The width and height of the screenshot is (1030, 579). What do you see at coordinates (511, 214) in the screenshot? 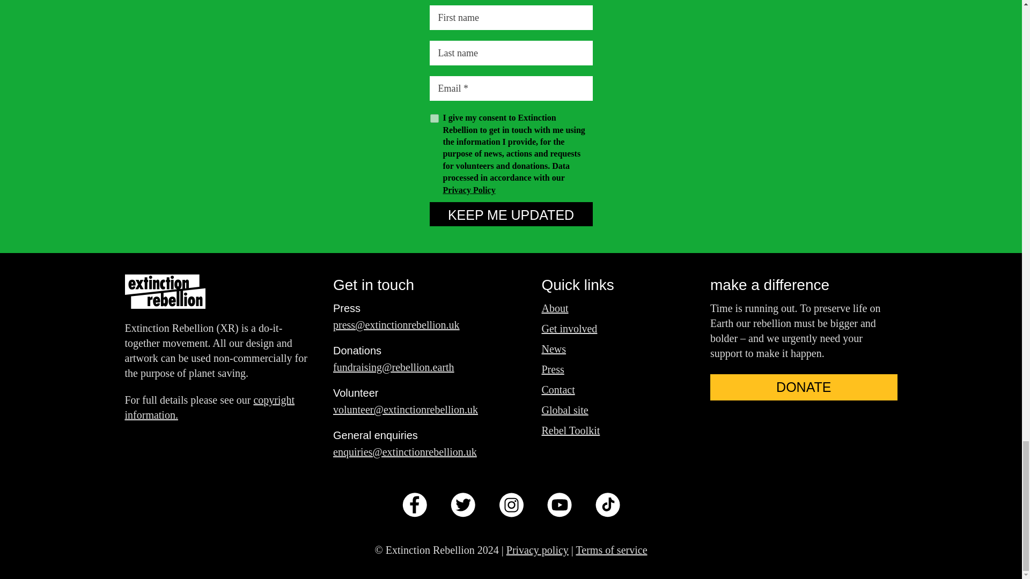
I see `Keep me updated` at bounding box center [511, 214].